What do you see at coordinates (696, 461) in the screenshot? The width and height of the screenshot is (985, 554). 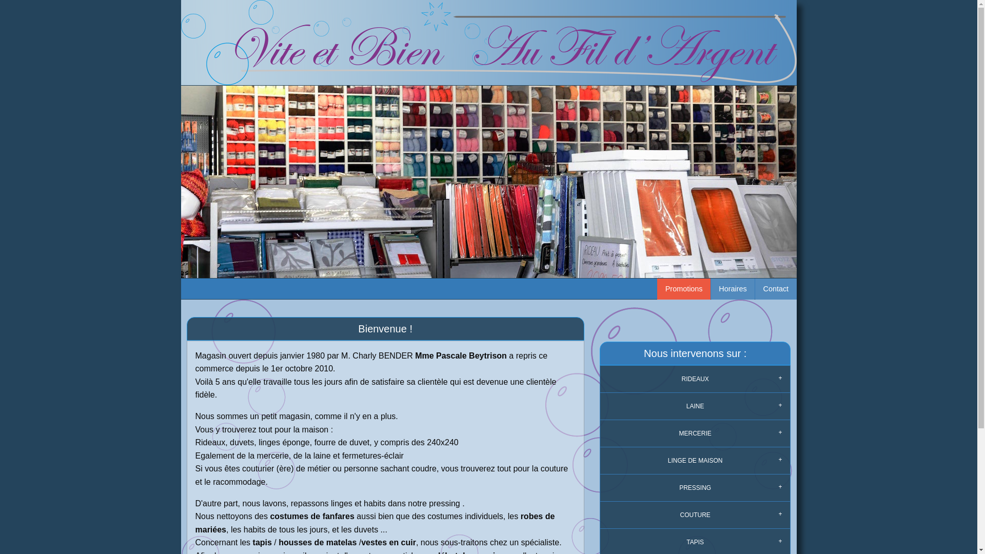 I see `LINGE DE MAISON` at bounding box center [696, 461].